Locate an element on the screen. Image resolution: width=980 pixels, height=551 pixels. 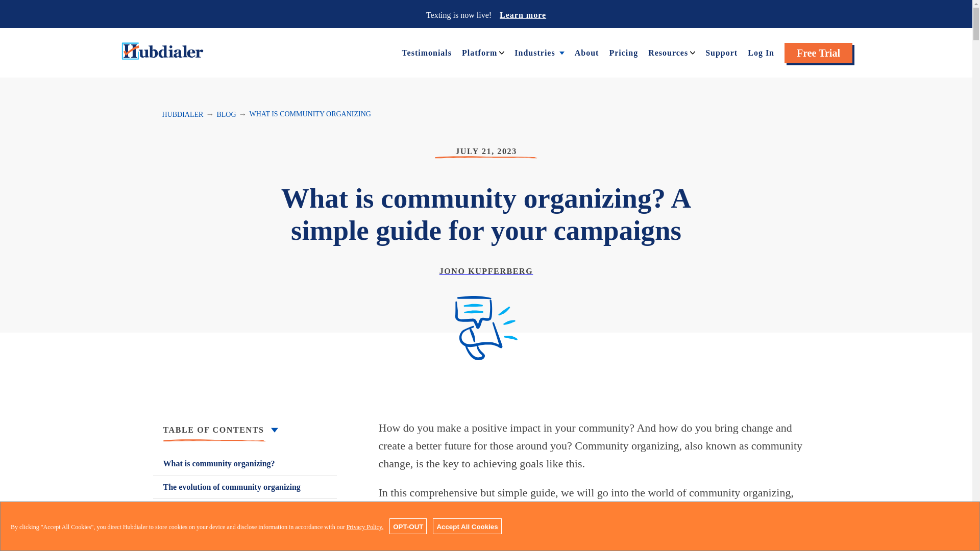
Free Trial is located at coordinates (819, 53).